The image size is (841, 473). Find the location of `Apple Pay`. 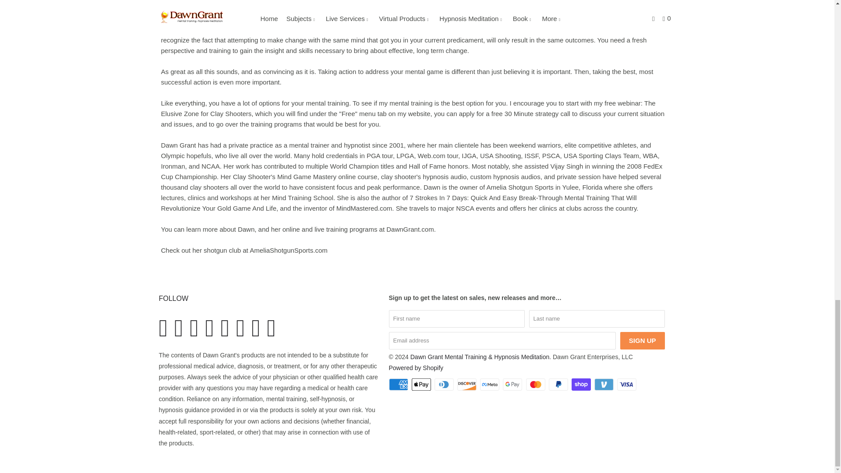

Apple Pay is located at coordinates (422, 385).